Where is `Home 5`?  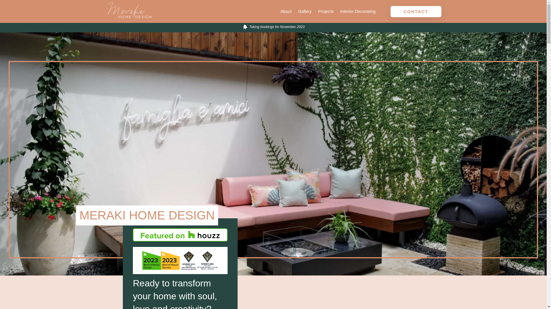 Home 5 is located at coordinates (189, 260).